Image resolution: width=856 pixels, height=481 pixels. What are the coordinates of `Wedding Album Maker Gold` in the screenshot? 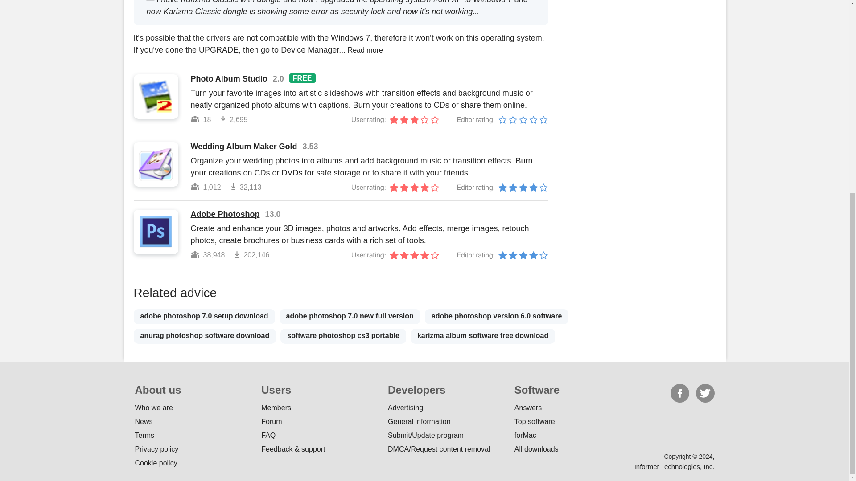 It's located at (244, 147).